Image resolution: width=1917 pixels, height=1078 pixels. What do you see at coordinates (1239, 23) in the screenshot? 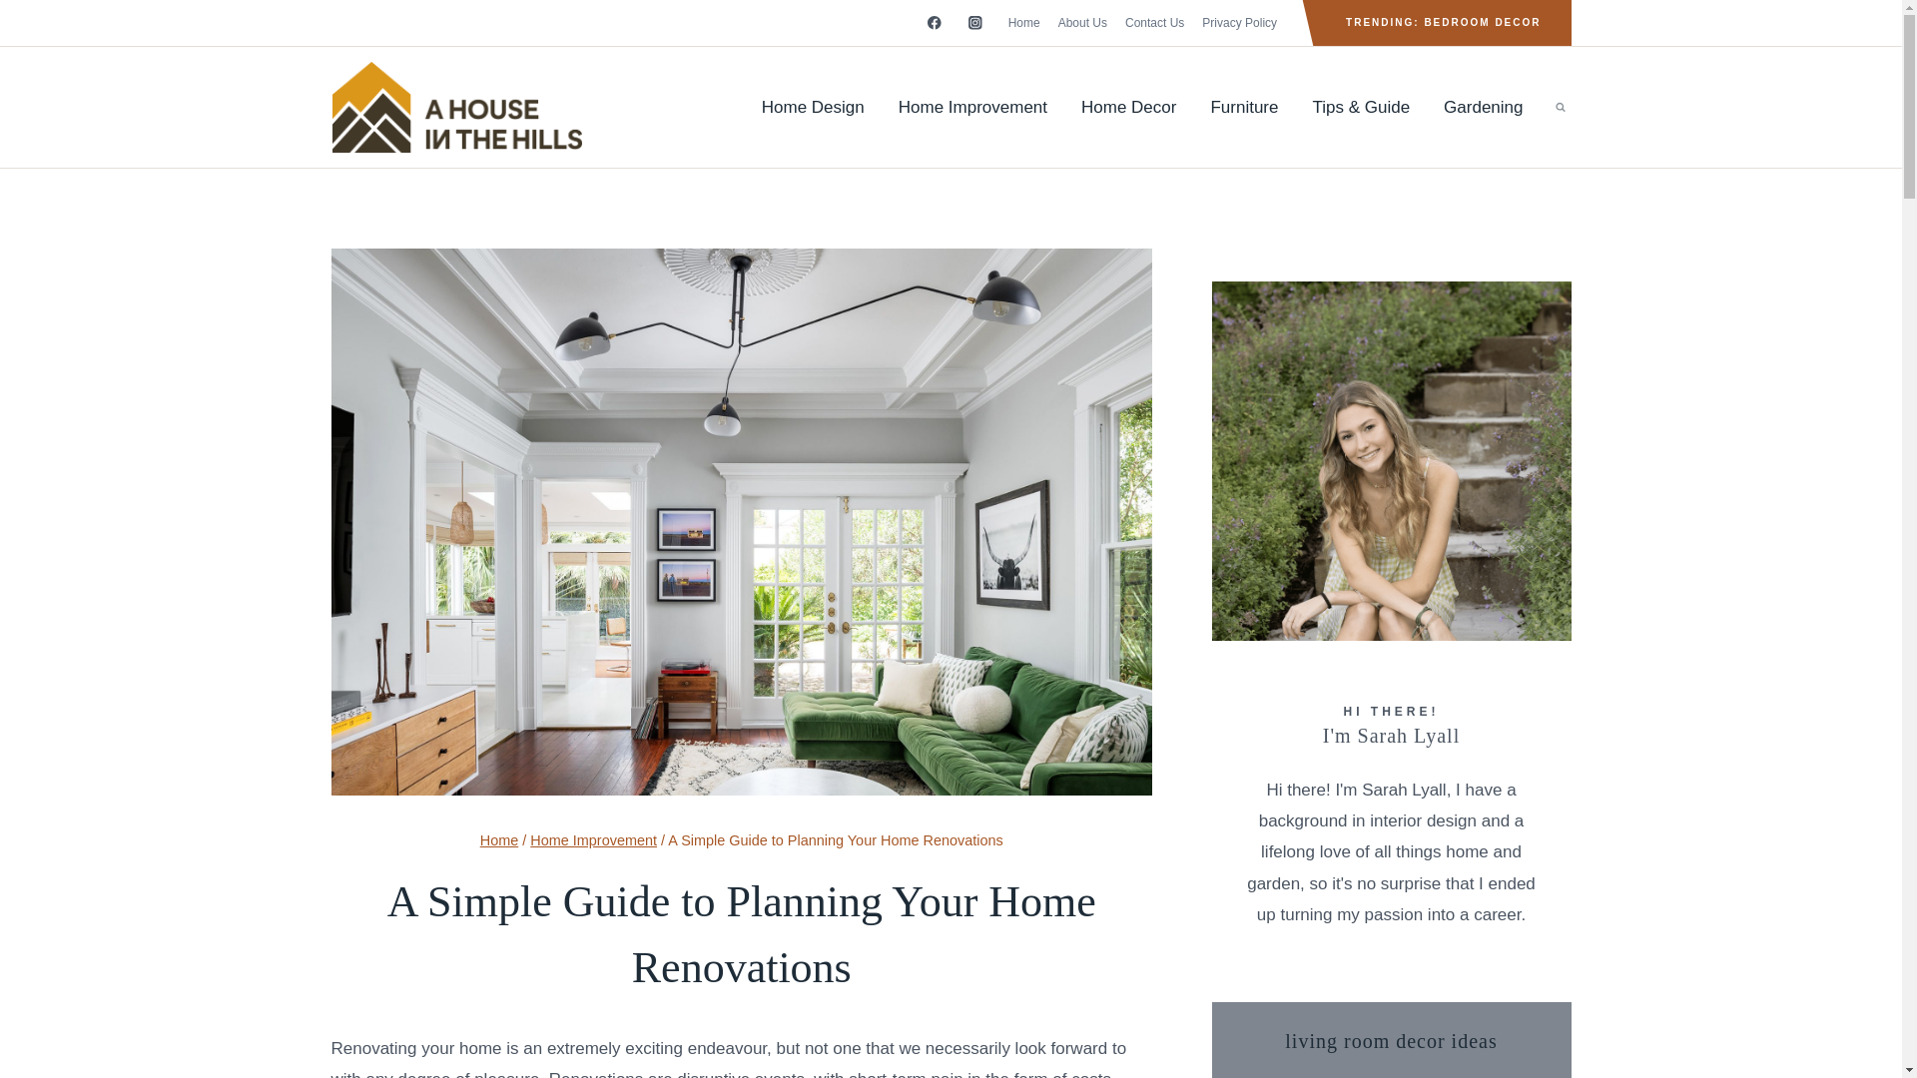
I see `Privacy Policy` at bounding box center [1239, 23].